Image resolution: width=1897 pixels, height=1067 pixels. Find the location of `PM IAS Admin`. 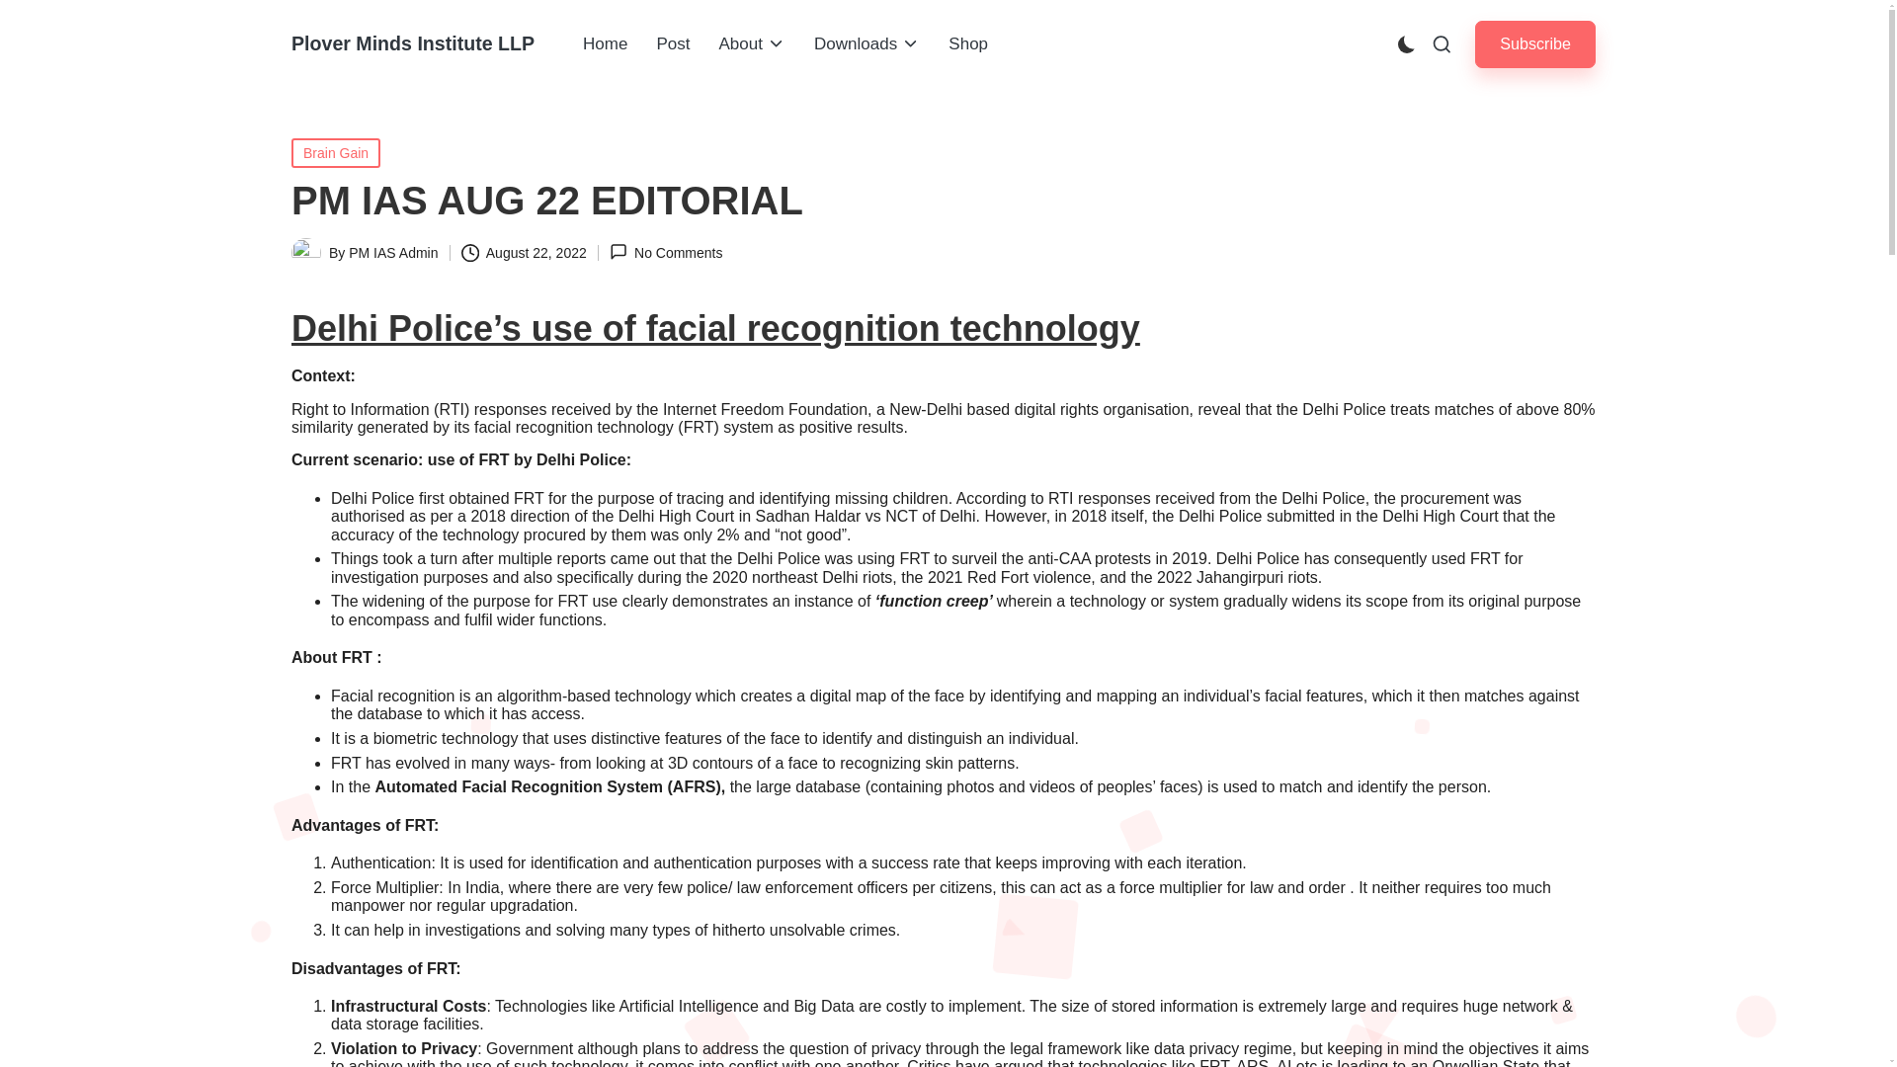

PM IAS Admin is located at coordinates (393, 253).